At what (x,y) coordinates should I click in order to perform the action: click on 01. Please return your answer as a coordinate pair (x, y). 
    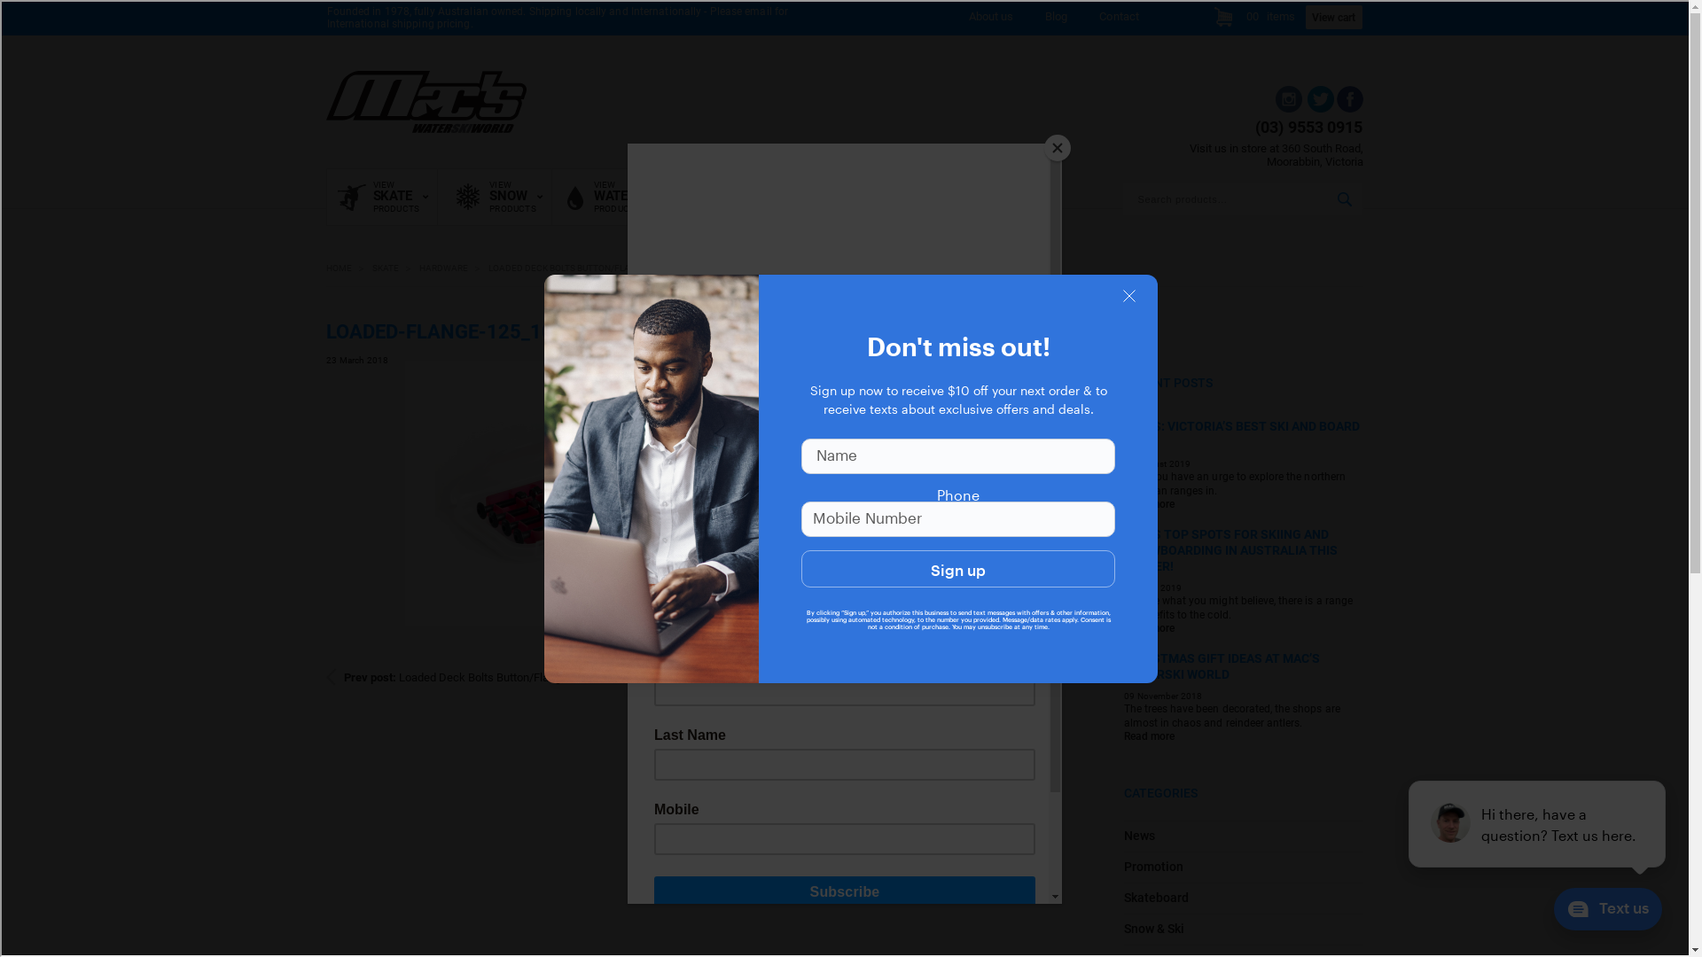
    Looking at the image, I should click on (1129, 464).